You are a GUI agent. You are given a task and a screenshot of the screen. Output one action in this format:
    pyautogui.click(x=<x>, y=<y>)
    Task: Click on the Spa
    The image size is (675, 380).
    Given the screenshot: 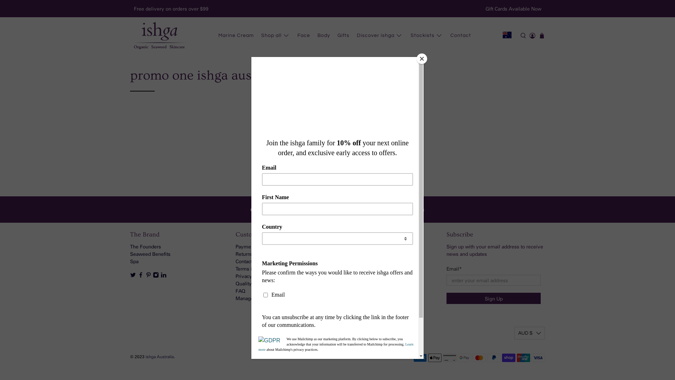 What is the action you would take?
    pyautogui.click(x=134, y=261)
    